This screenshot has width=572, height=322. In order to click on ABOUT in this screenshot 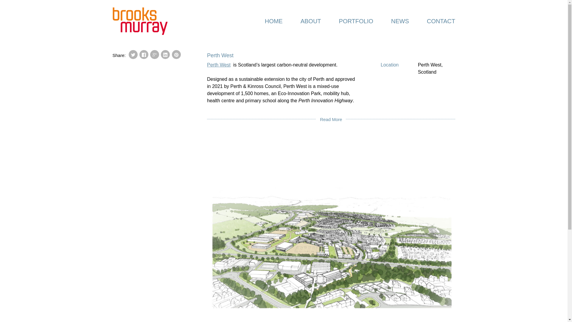, I will do `click(310, 21)`.